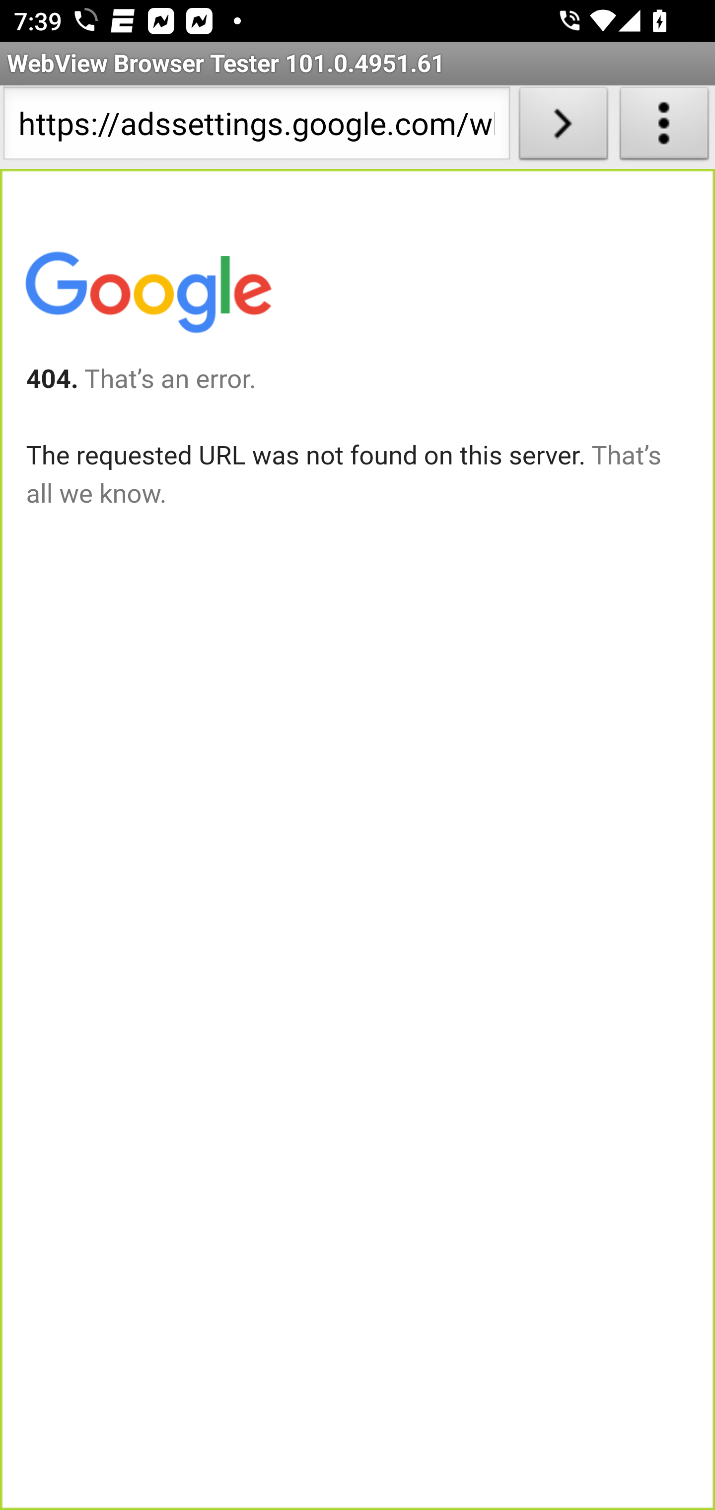 This screenshot has width=715, height=1510. What do you see at coordinates (664, 127) in the screenshot?
I see `About WebView` at bounding box center [664, 127].